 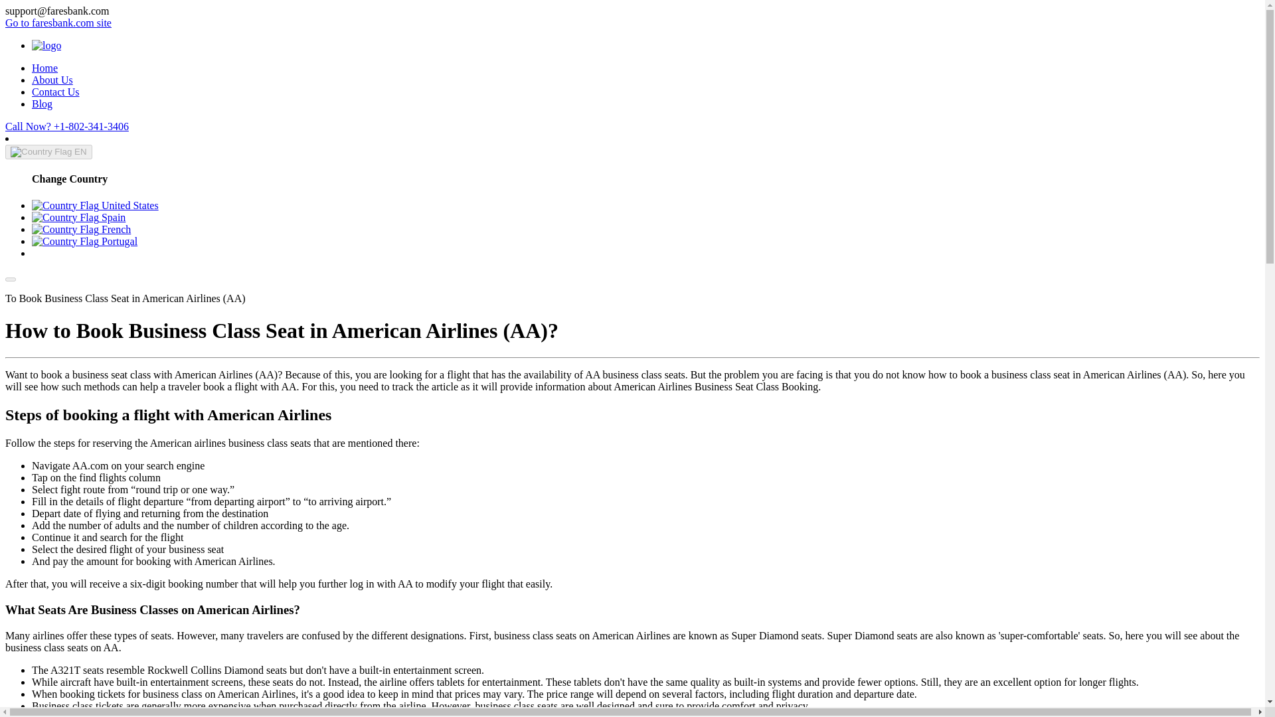 What do you see at coordinates (44, 68) in the screenshot?
I see `Home` at bounding box center [44, 68].